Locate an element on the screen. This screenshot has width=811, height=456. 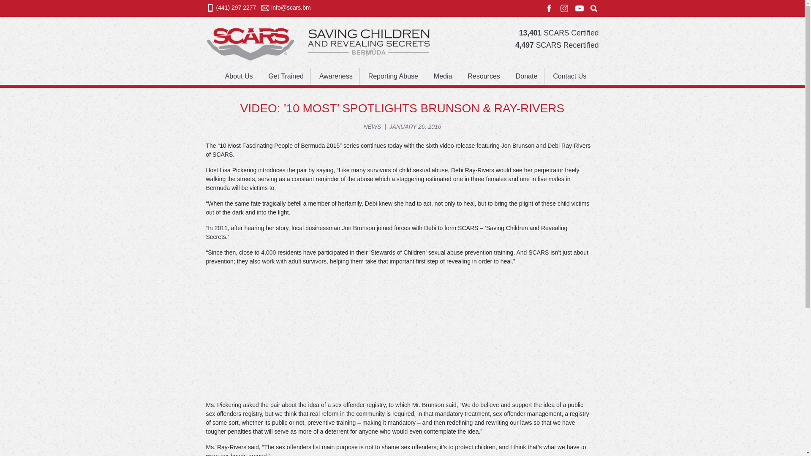
Awareness is located at coordinates (335, 76).